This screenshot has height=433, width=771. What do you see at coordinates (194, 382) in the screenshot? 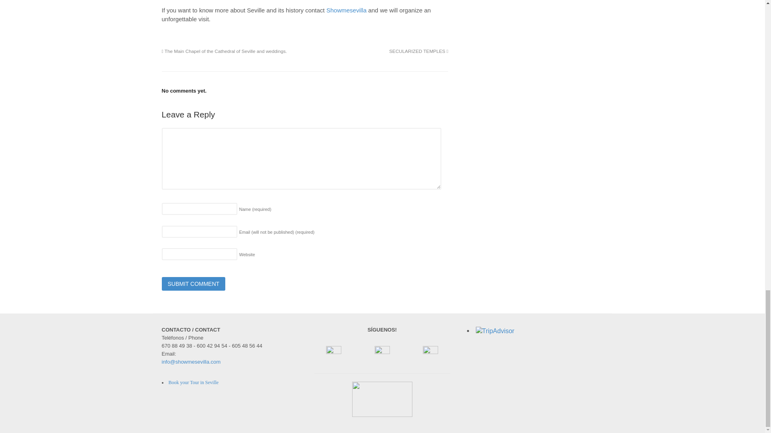
I see `Book your Tour in Seville` at bounding box center [194, 382].